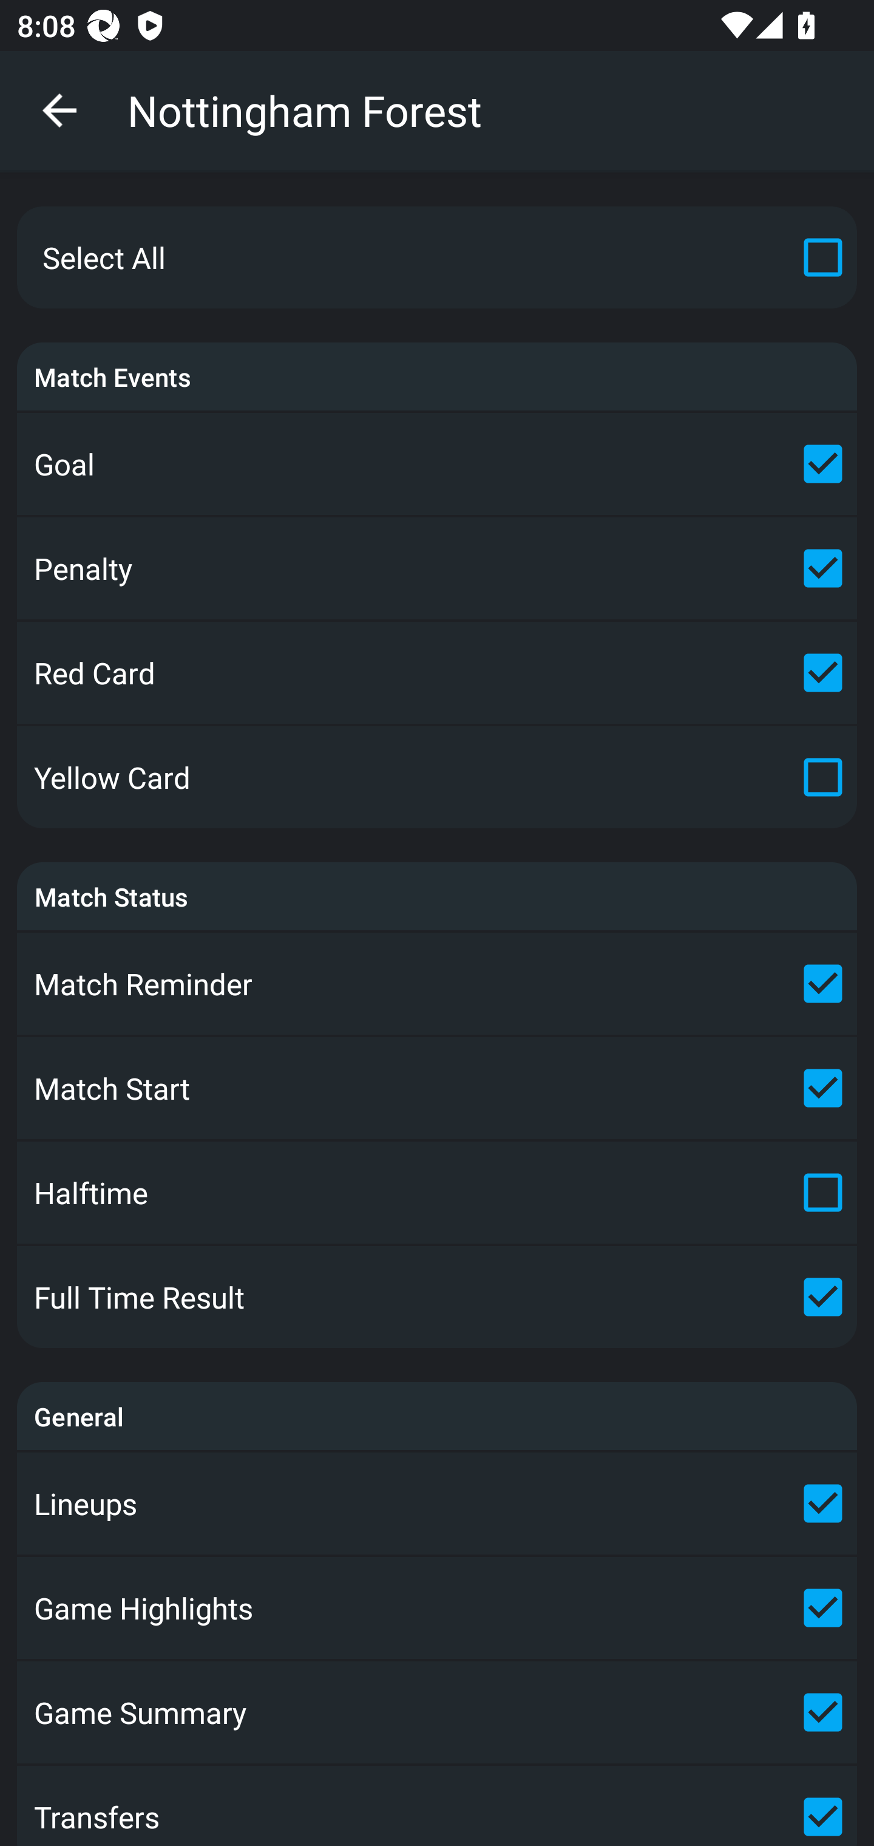  I want to click on Navigate up, so click(59, 111).